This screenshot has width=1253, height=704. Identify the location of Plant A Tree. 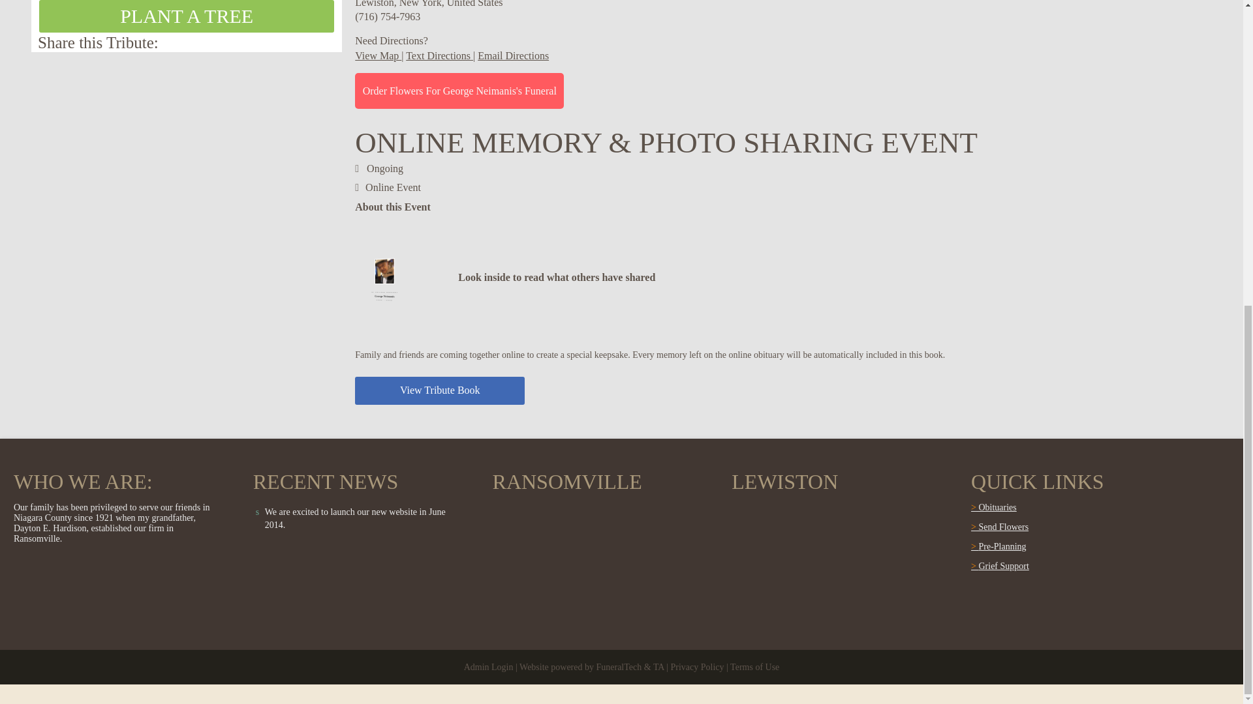
(187, 16).